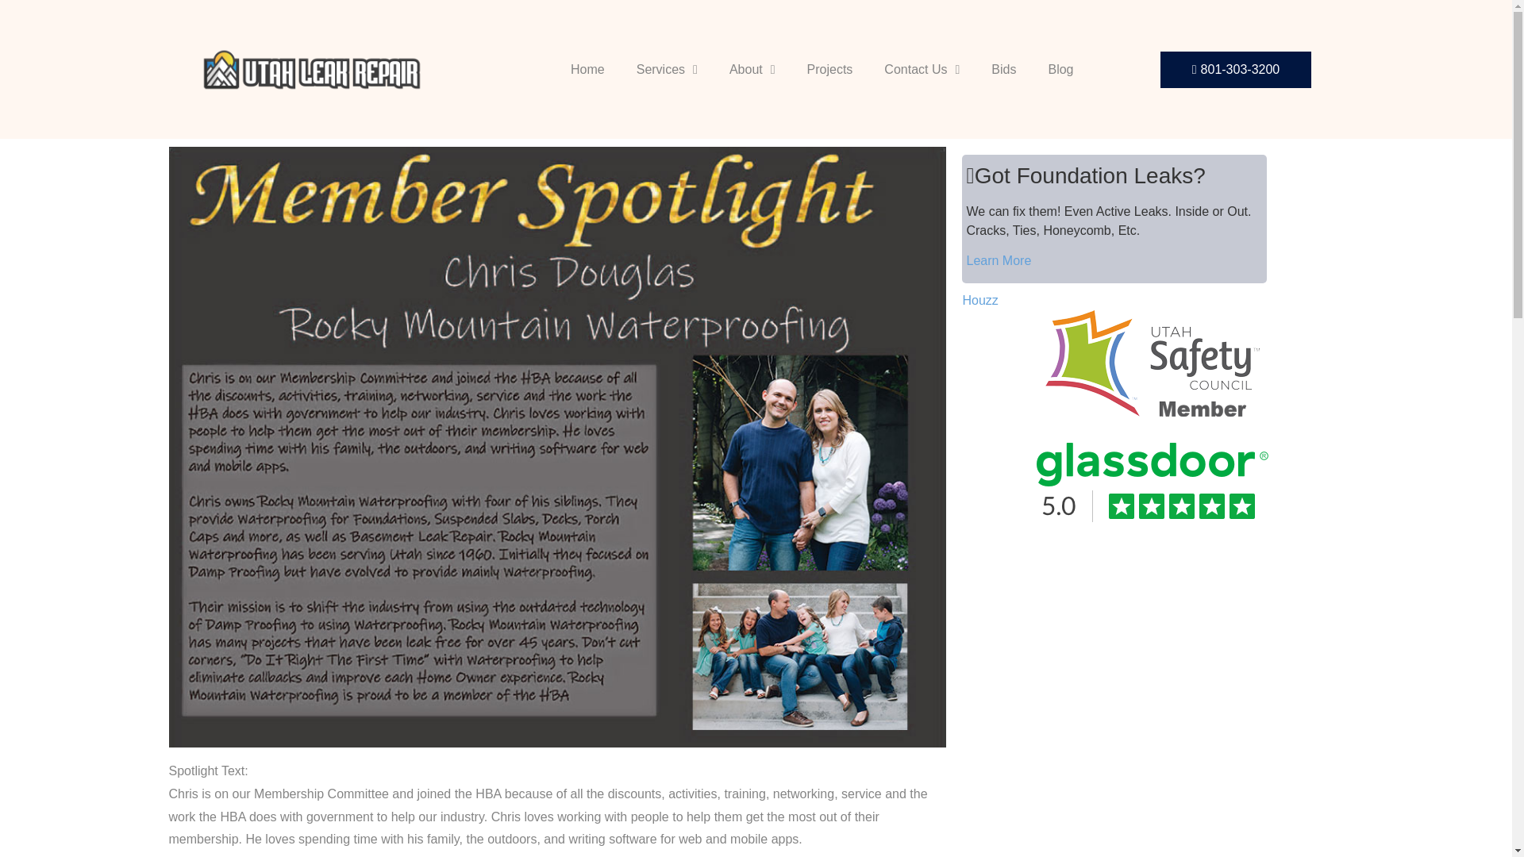 This screenshot has width=1524, height=857. I want to click on Blog, so click(1060, 68).